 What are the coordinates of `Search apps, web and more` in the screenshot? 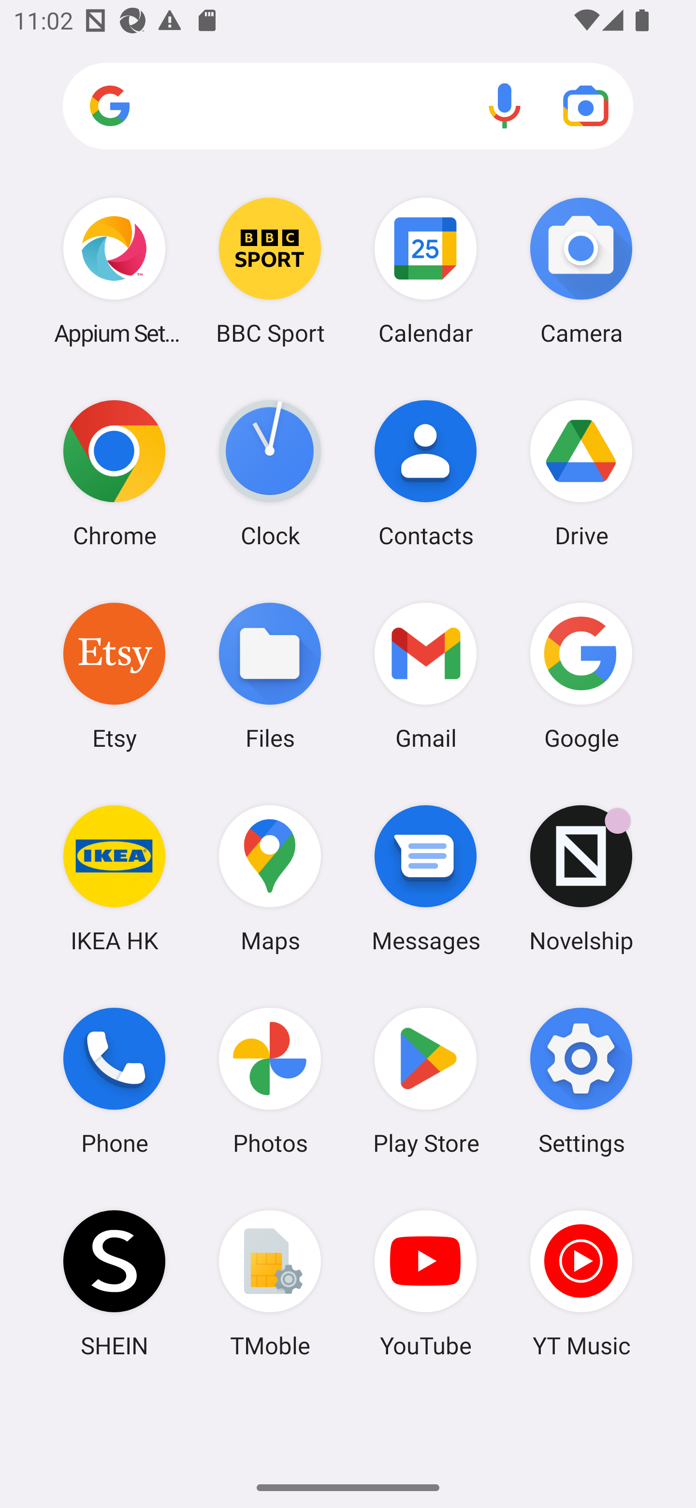 It's located at (348, 106).